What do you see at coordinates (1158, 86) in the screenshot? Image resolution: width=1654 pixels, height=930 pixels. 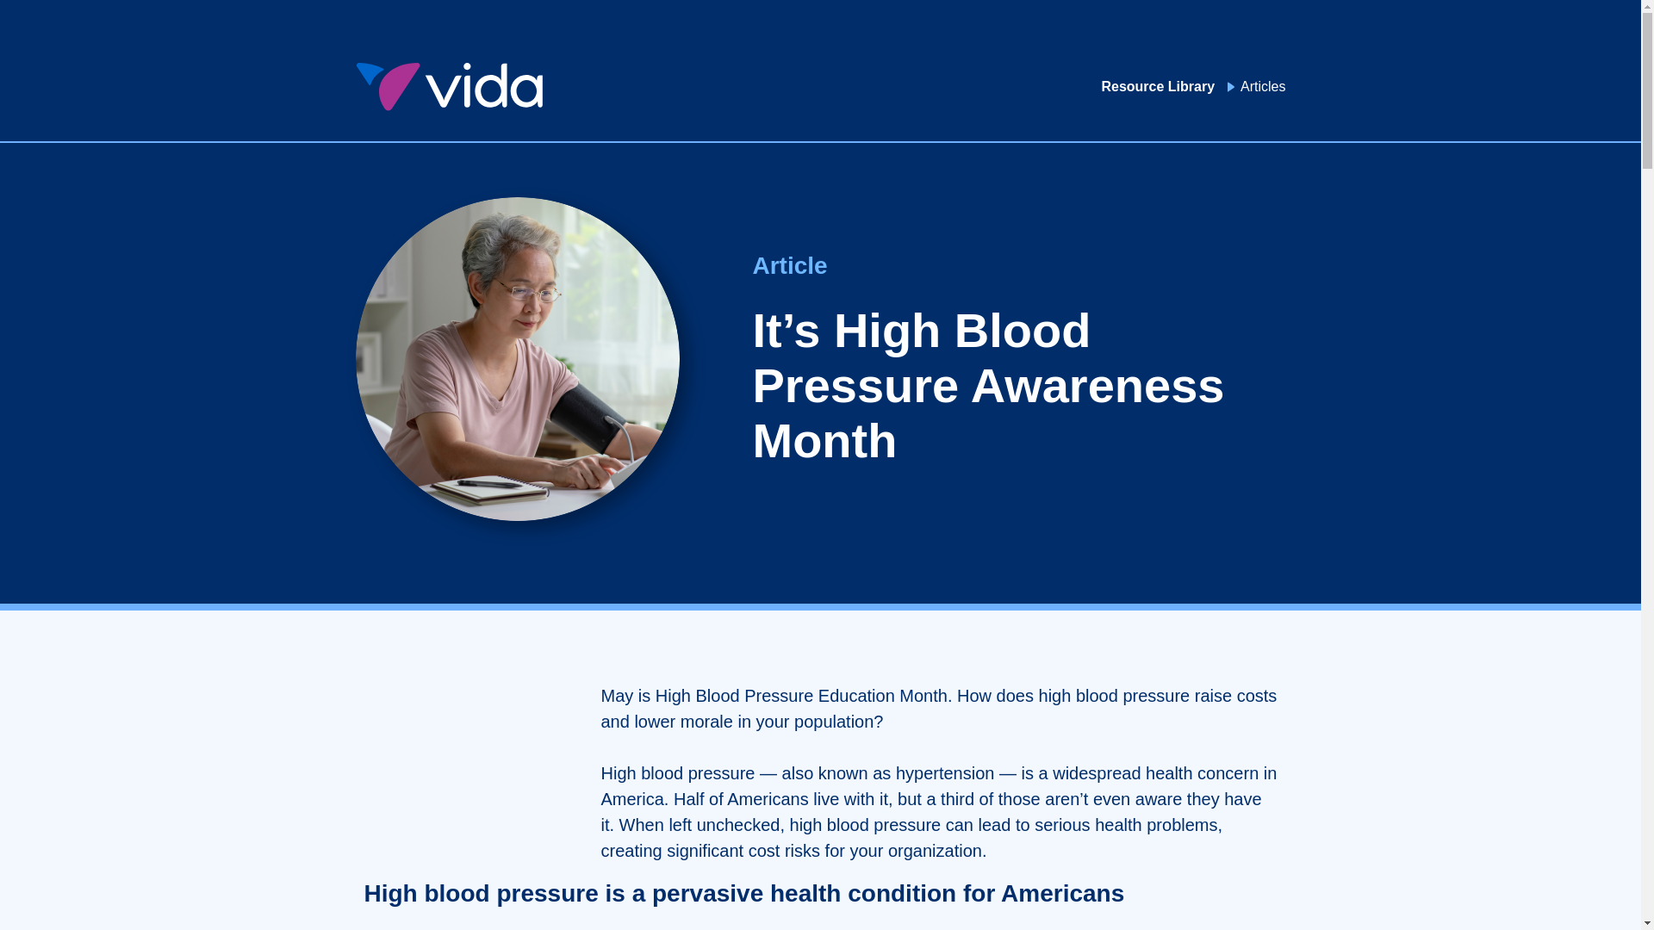 I see `Resource Library` at bounding box center [1158, 86].